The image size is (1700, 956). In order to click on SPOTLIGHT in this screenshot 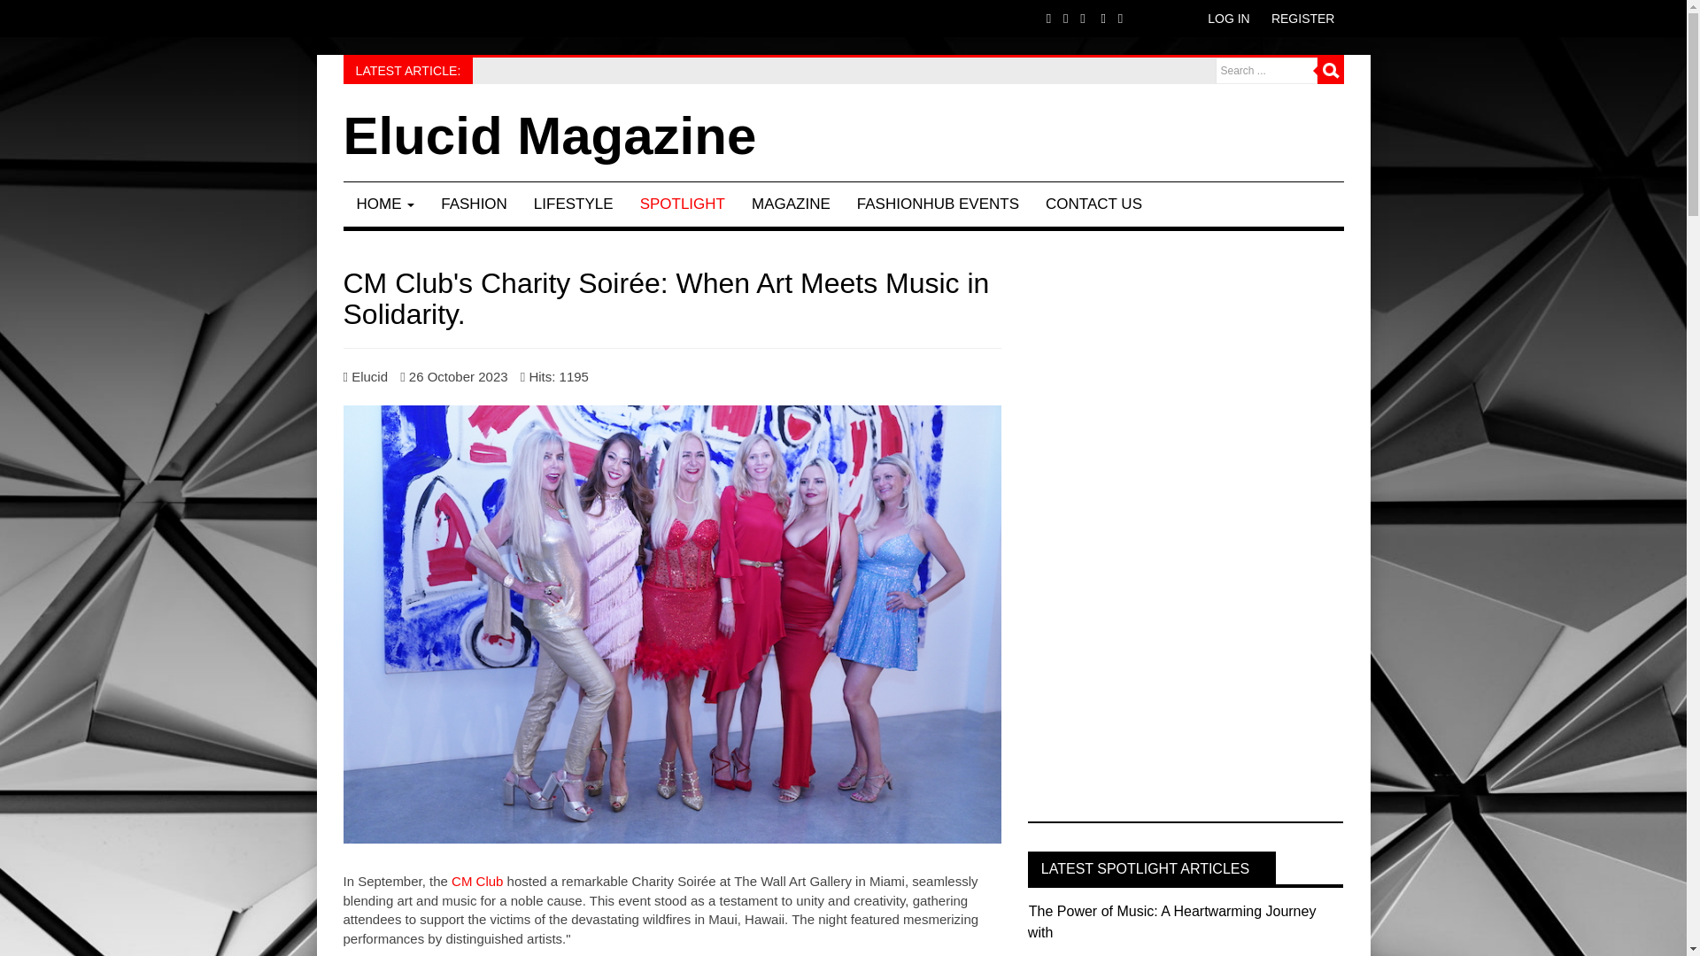, I will do `click(682, 204)`.